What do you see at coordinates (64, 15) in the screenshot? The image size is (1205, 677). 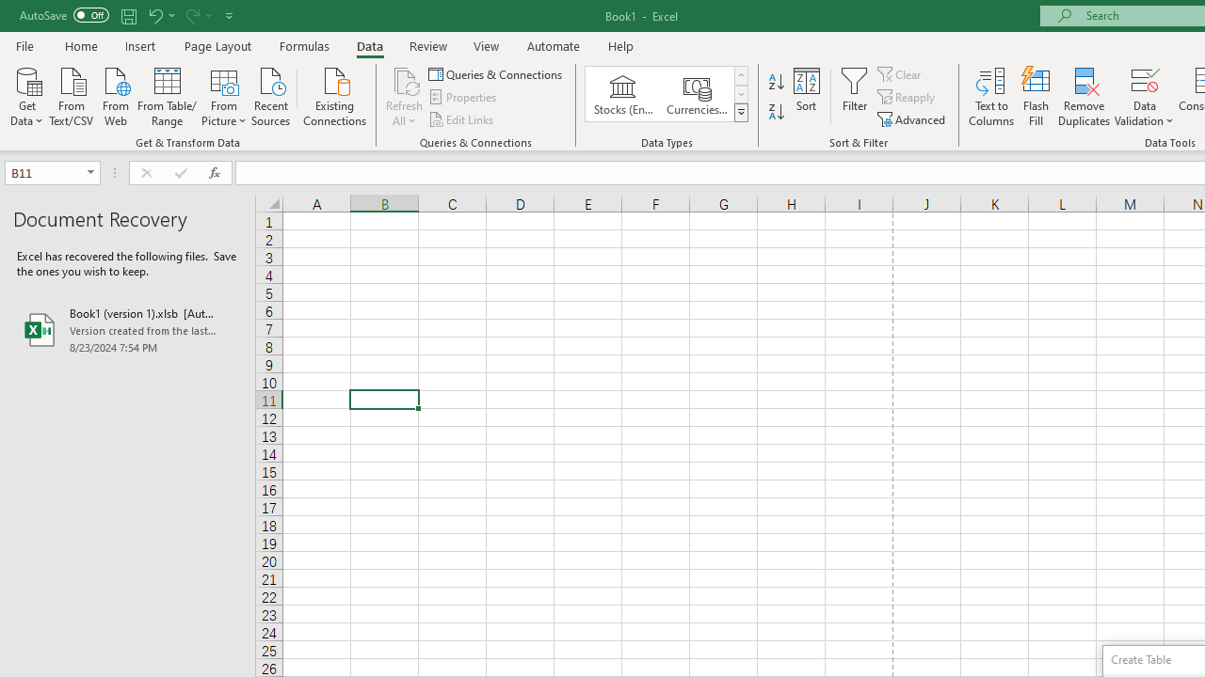 I see `AutoSave` at bounding box center [64, 15].